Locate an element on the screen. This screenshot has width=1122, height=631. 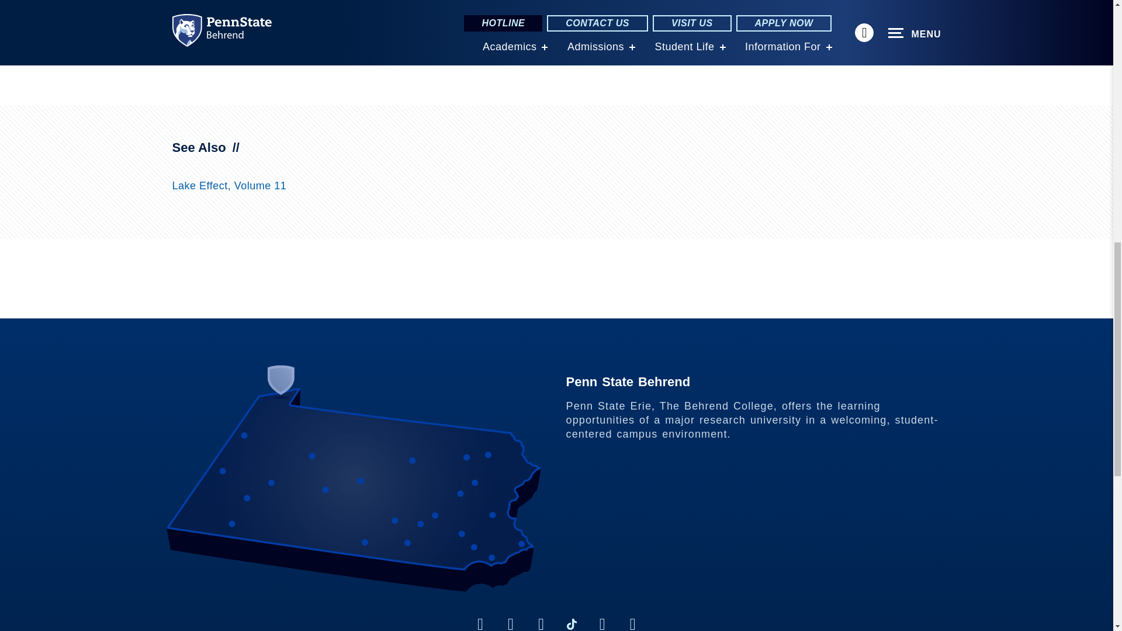
LinkedIn is located at coordinates (541, 623).